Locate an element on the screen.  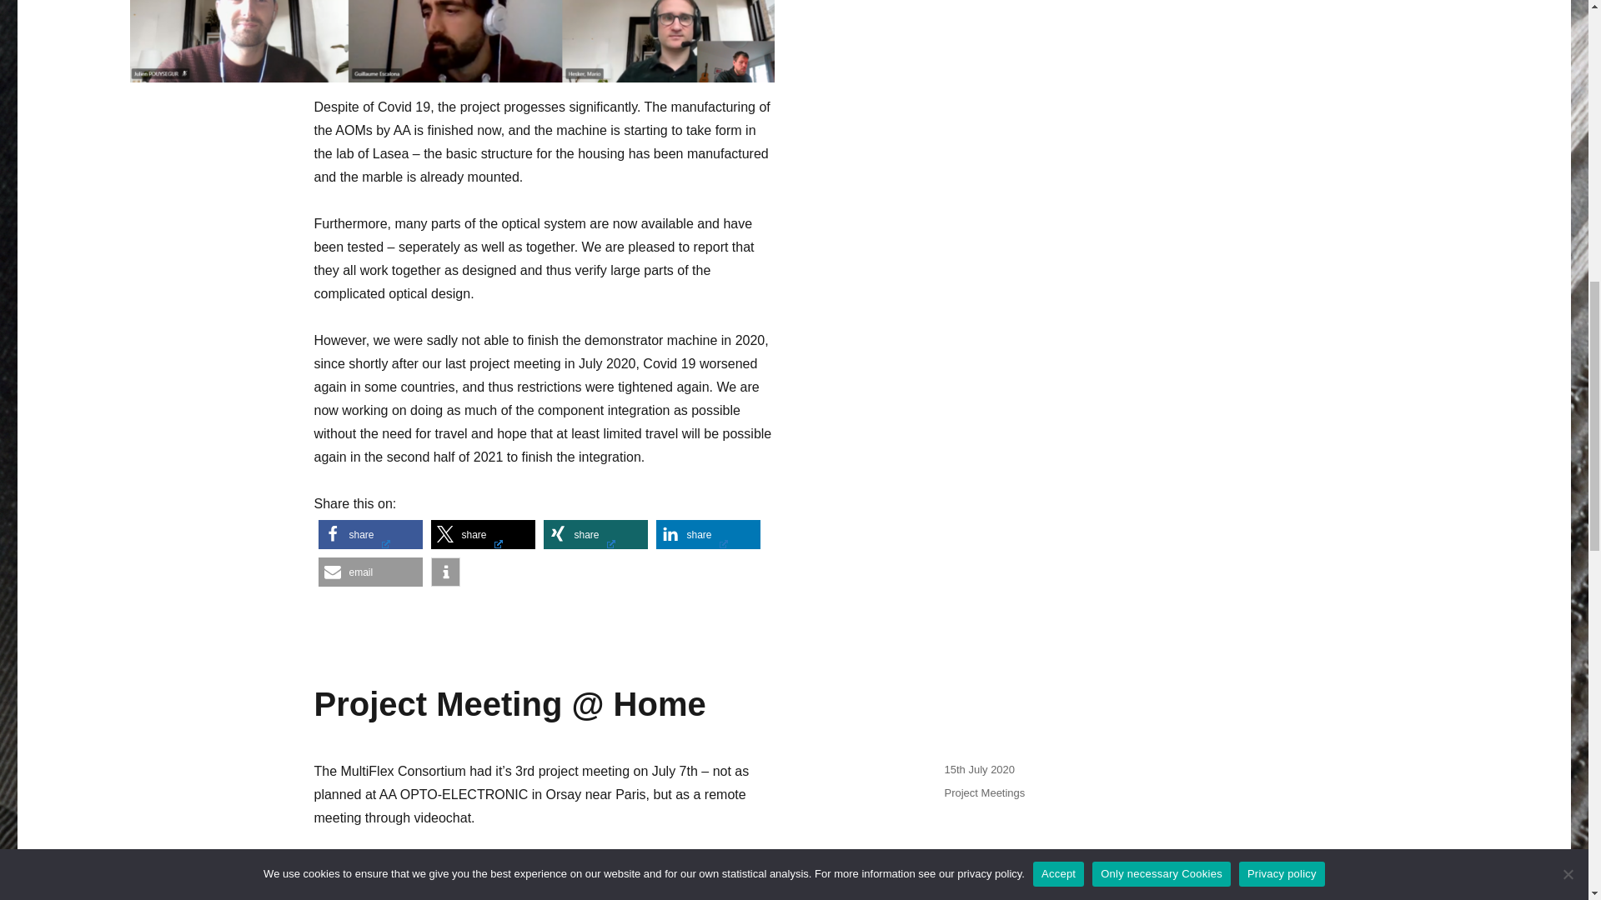
Share on LinkedIn is located at coordinates (707, 534).